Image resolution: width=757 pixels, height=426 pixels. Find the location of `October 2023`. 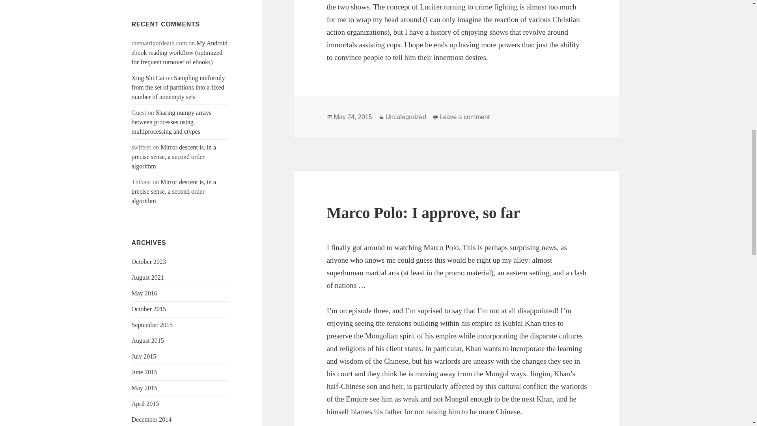

October 2023 is located at coordinates (149, 261).